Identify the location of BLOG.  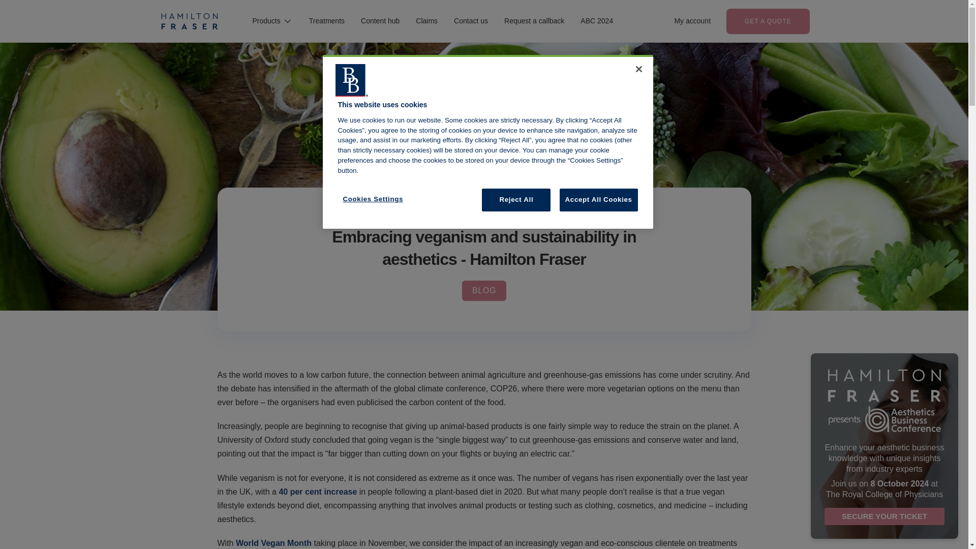
(484, 290).